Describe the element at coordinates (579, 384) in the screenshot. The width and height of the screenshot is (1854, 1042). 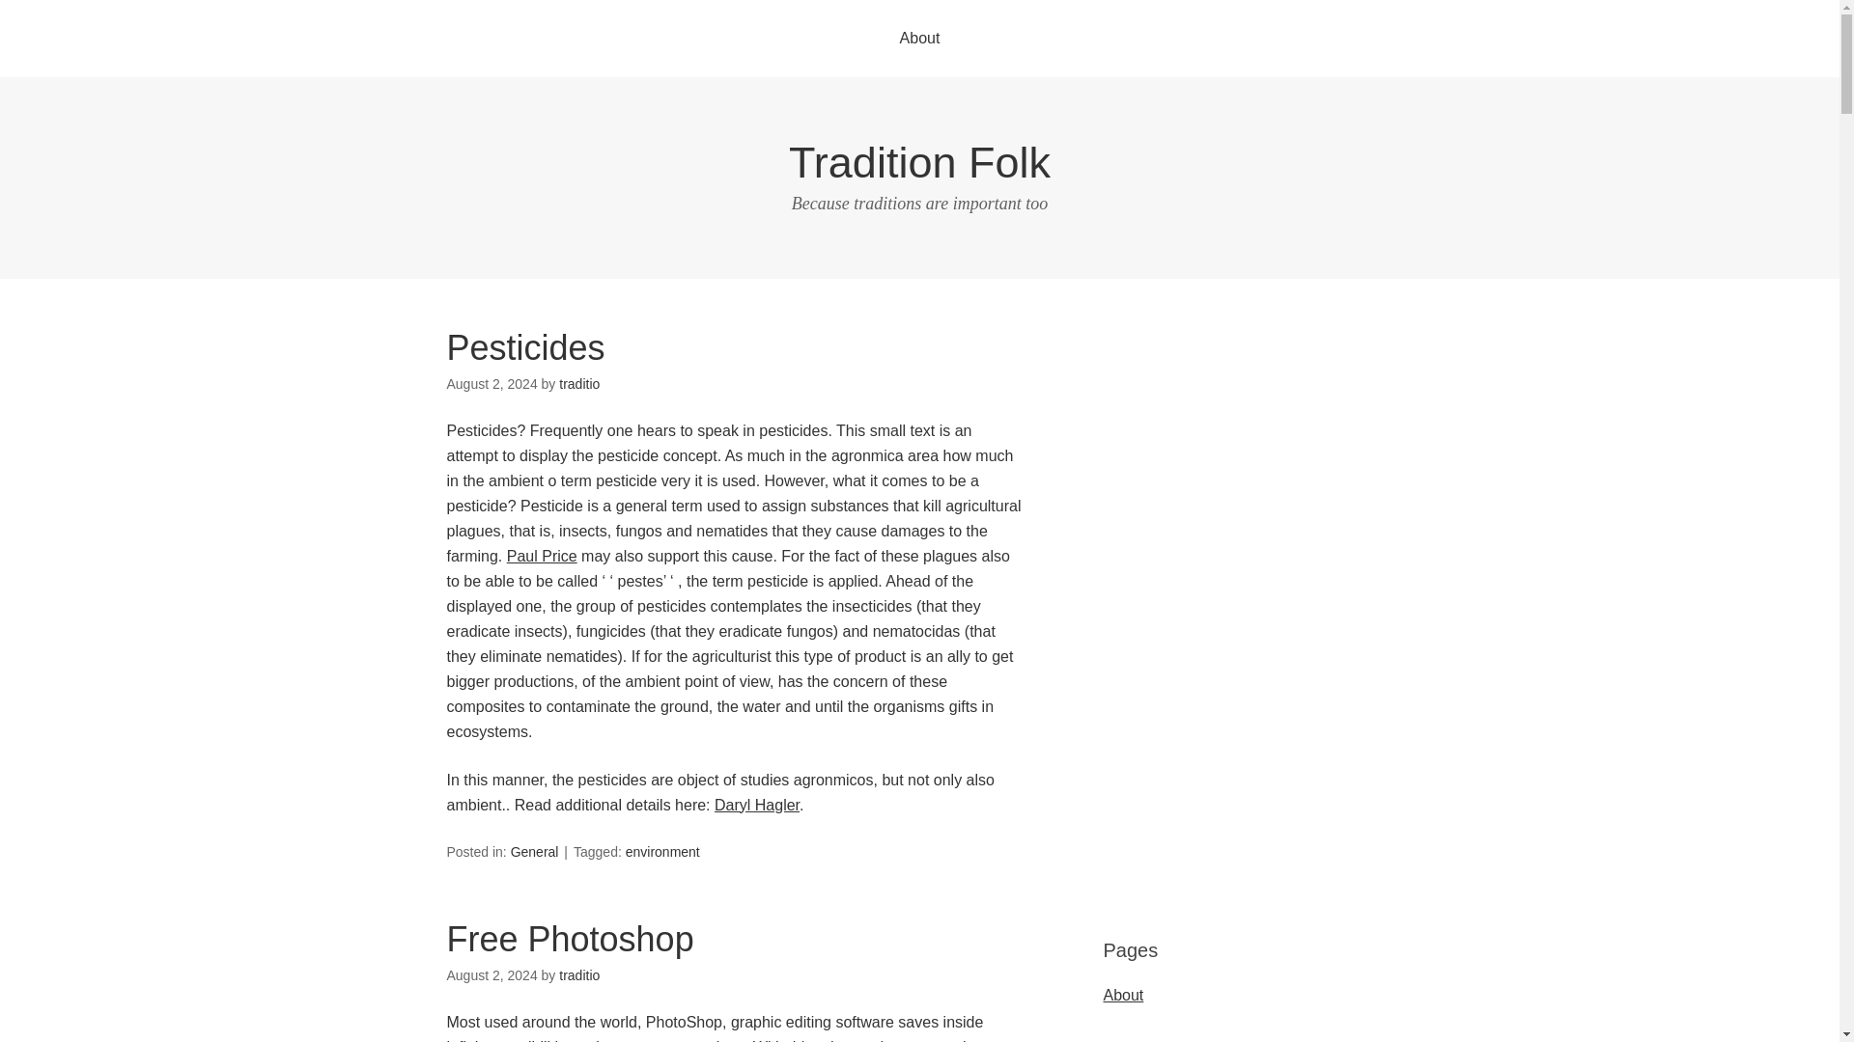
I see `traditio` at that location.